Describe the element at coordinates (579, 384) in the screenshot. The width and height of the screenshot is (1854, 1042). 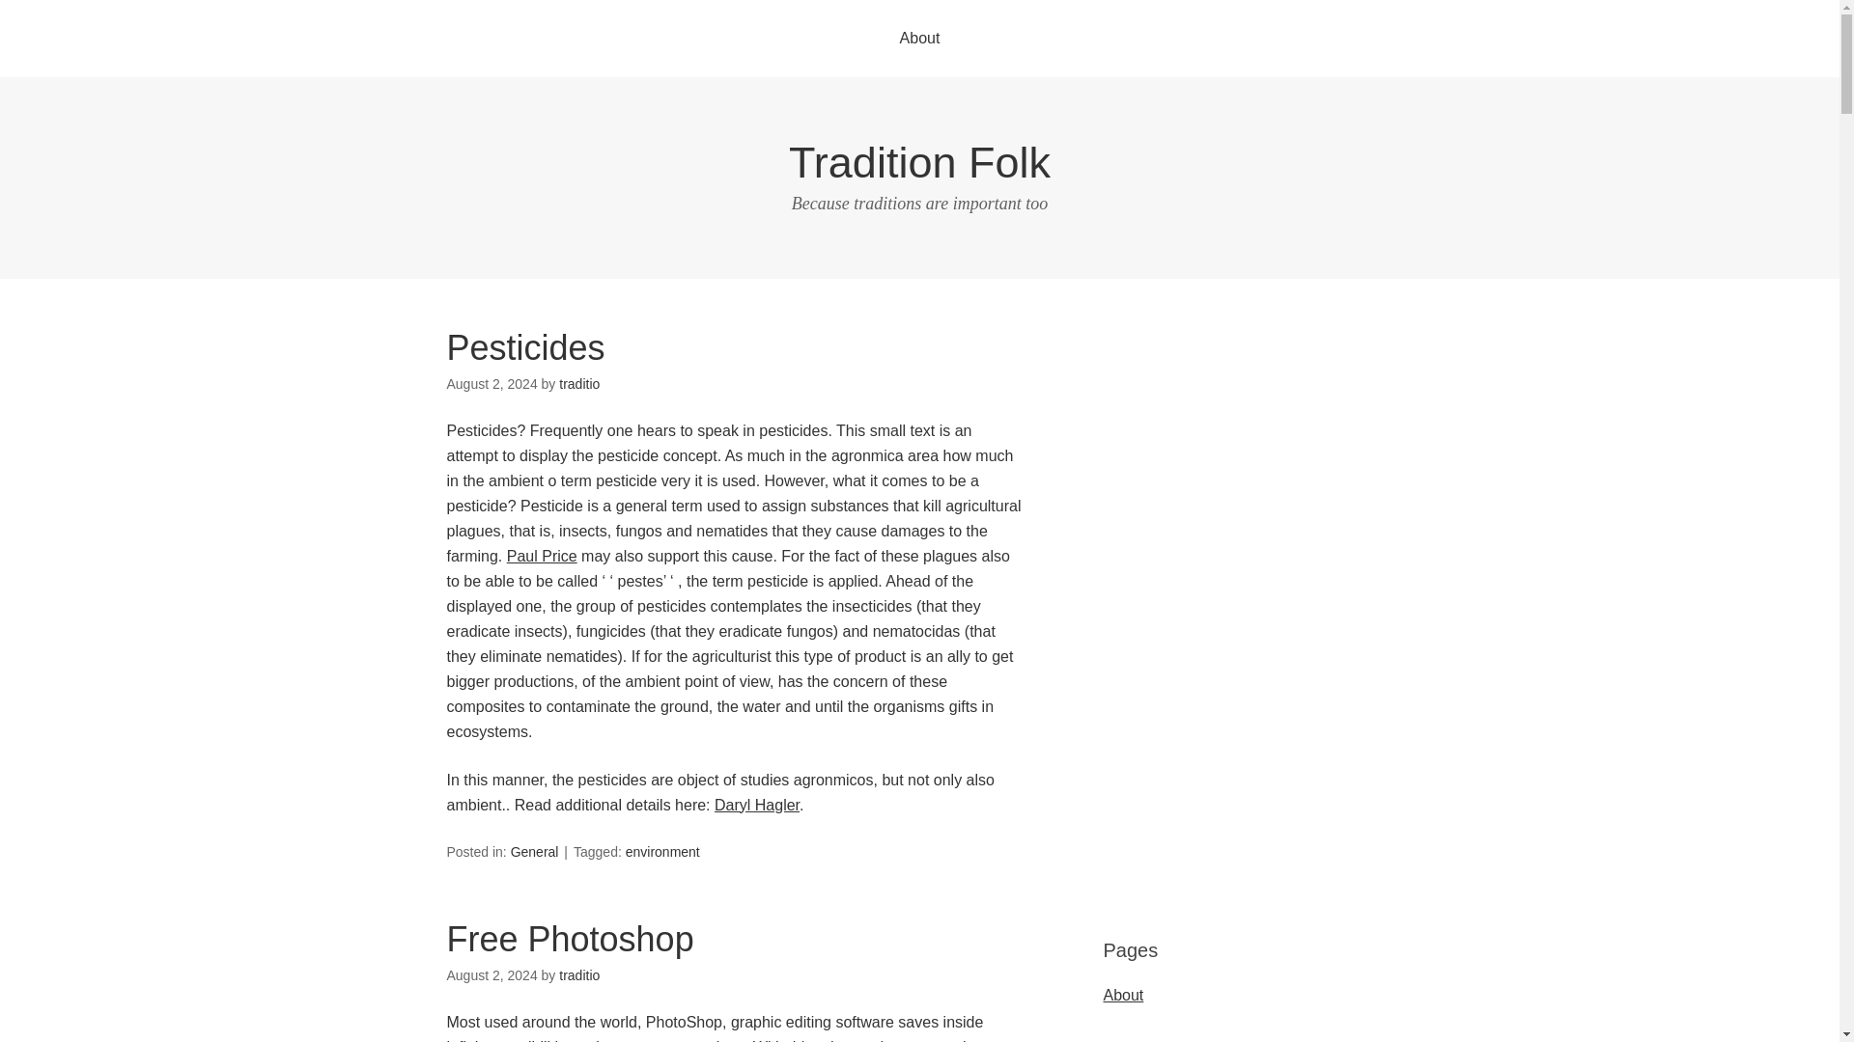
I see `traditio` at that location.